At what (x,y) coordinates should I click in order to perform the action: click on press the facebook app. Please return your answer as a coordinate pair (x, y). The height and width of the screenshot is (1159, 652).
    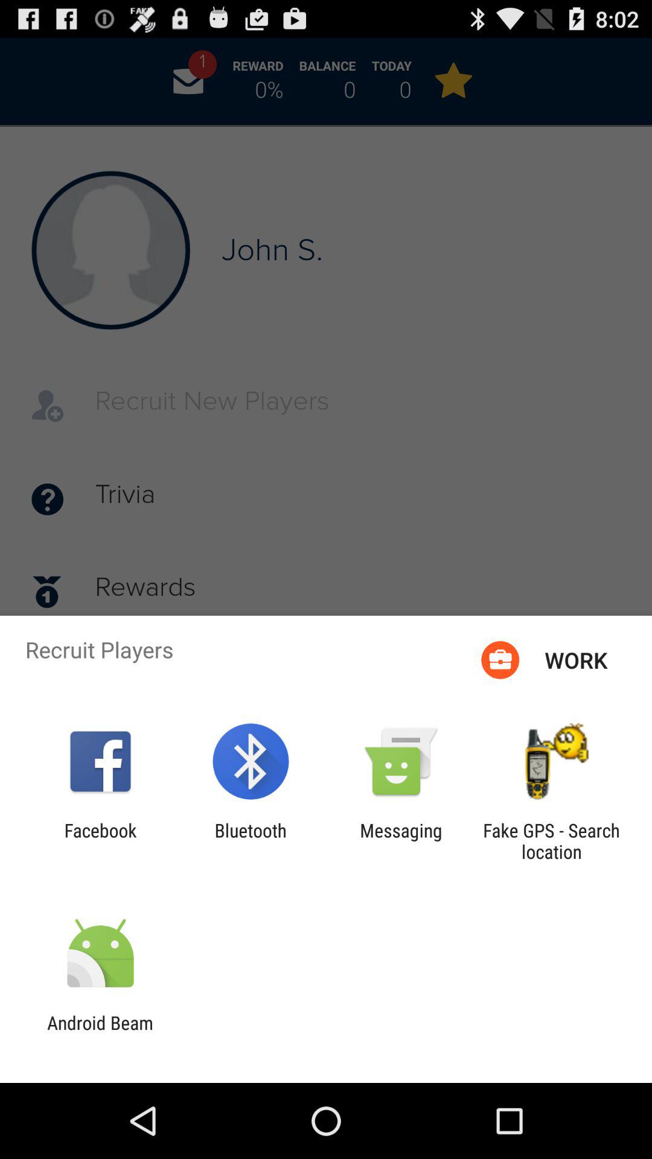
    Looking at the image, I should click on (100, 841).